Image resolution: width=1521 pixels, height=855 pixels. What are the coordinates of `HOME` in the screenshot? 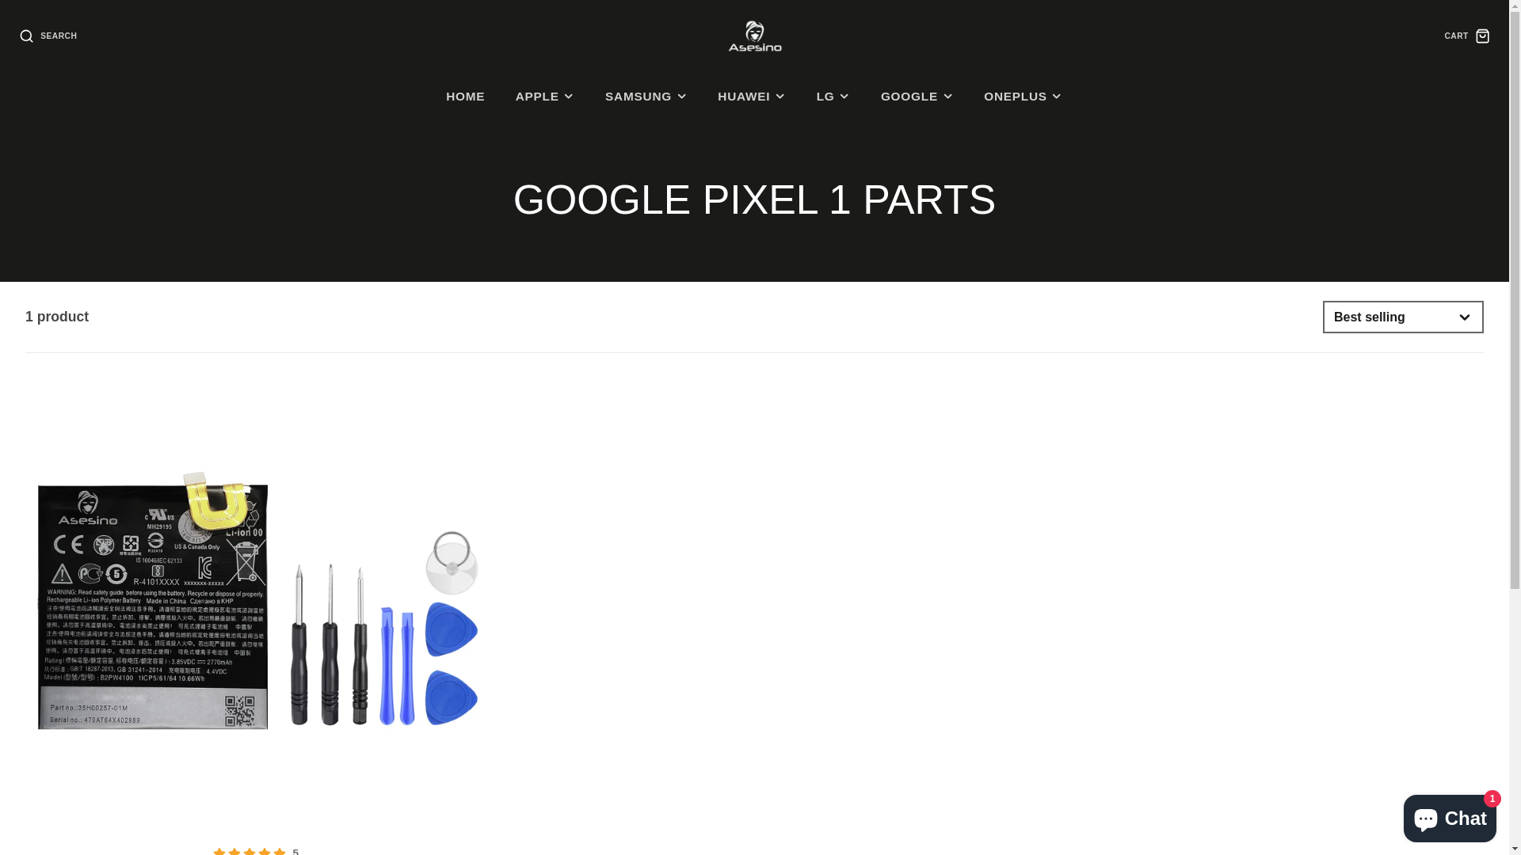 It's located at (466, 97).